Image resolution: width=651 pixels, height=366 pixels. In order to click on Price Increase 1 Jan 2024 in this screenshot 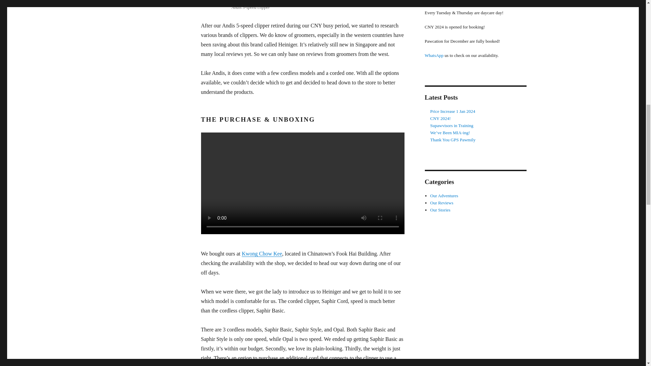, I will do `click(453, 111)`.